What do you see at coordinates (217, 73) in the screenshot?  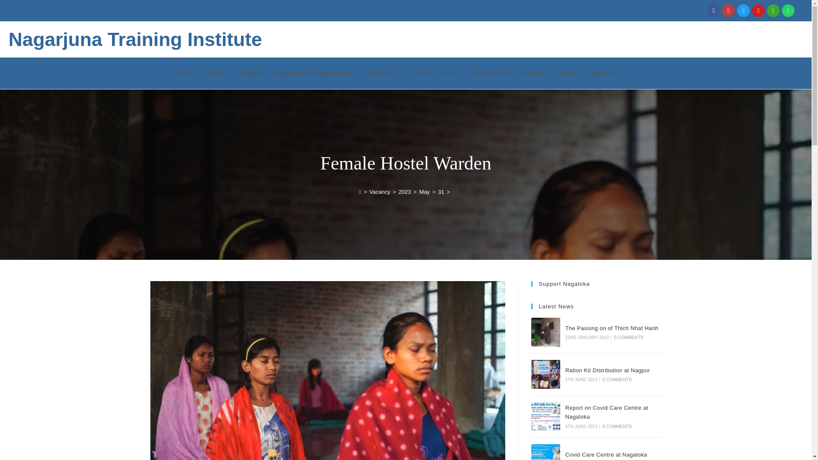 I see `About` at bounding box center [217, 73].